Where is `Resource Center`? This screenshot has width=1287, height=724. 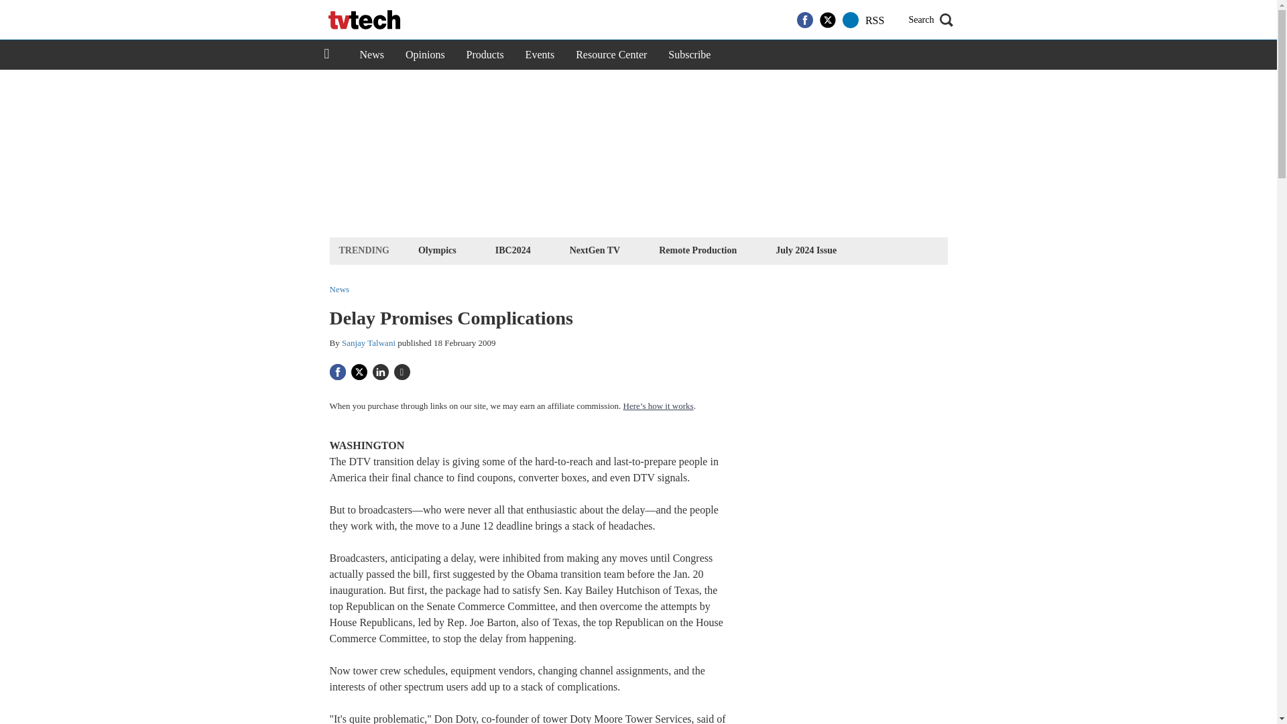 Resource Center is located at coordinates (611, 55).